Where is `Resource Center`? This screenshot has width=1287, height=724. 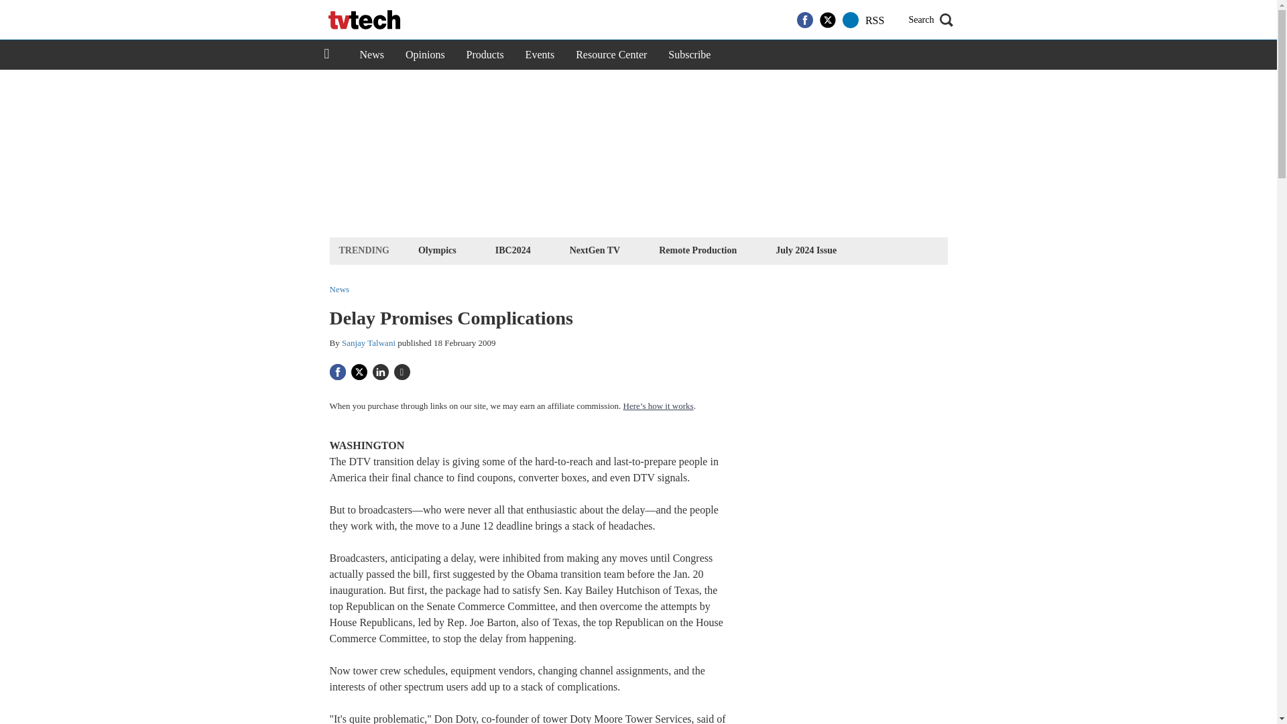 Resource Center is located at coordinates (611, 55).